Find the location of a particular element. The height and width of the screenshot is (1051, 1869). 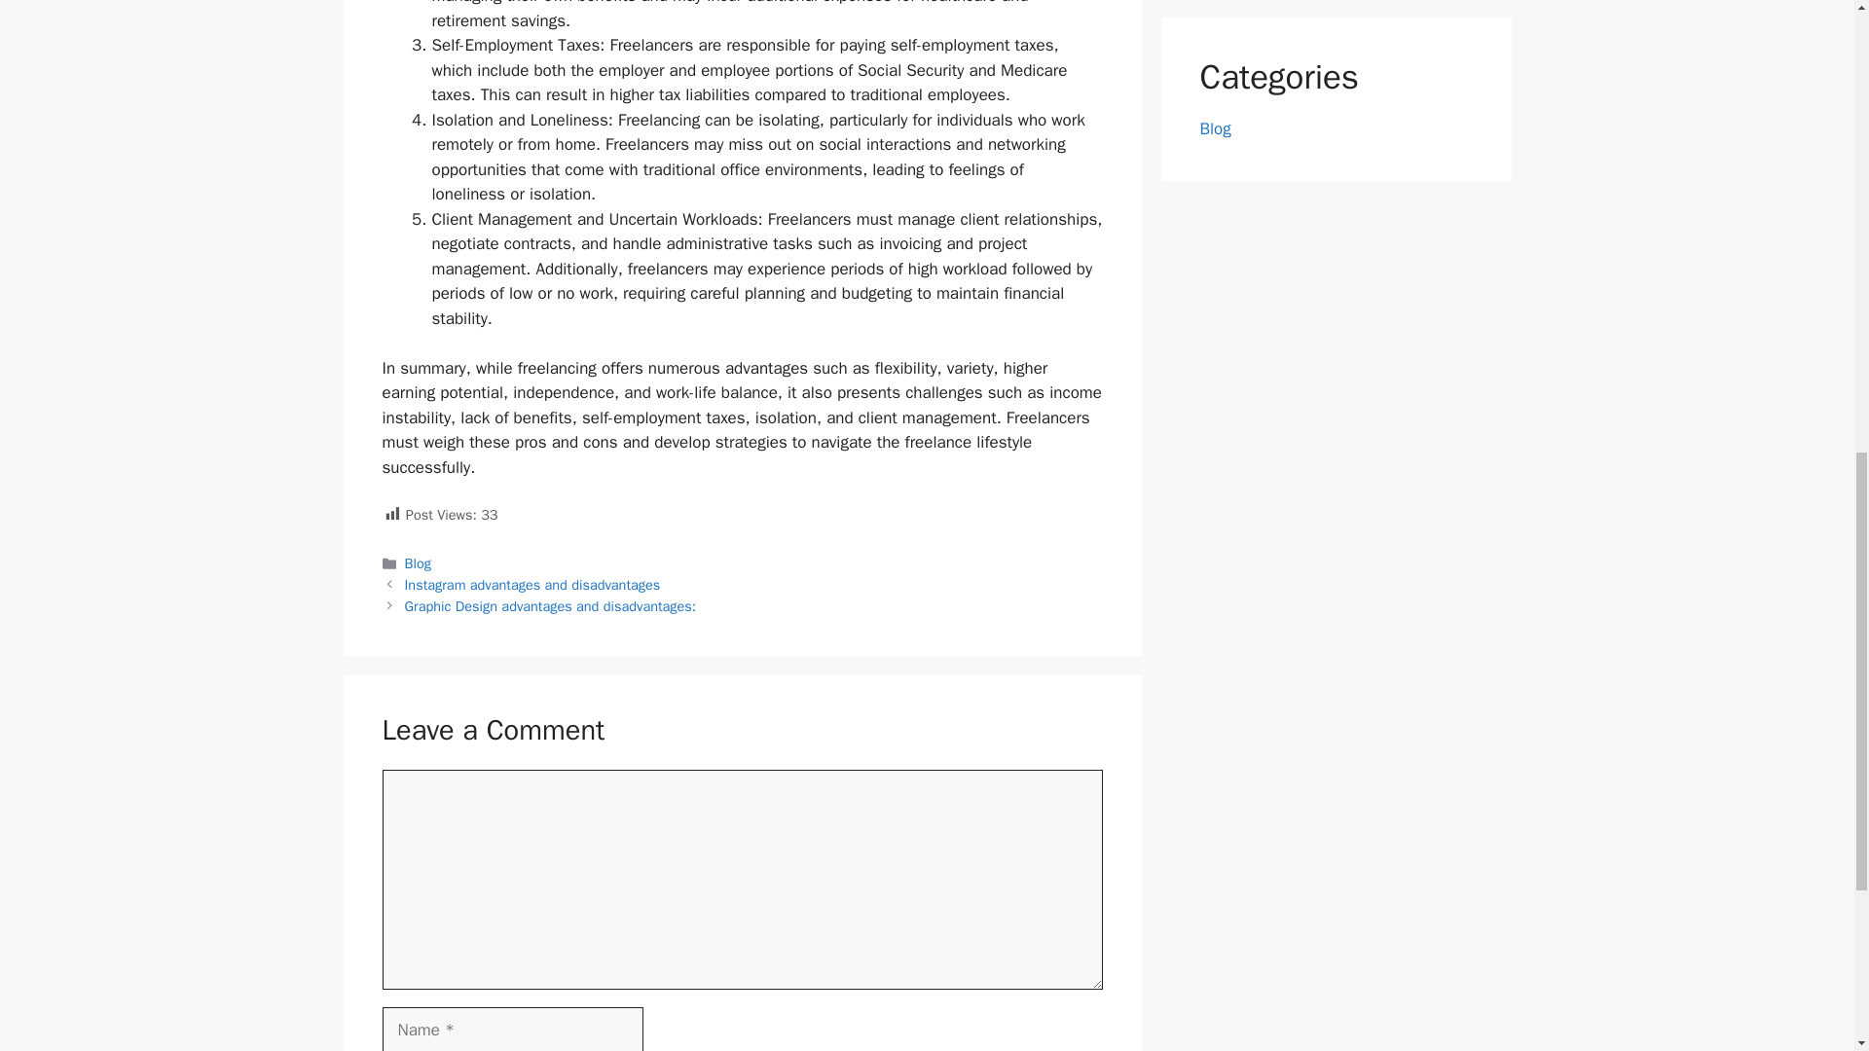

Blog is located at coordinates (1215, 128).